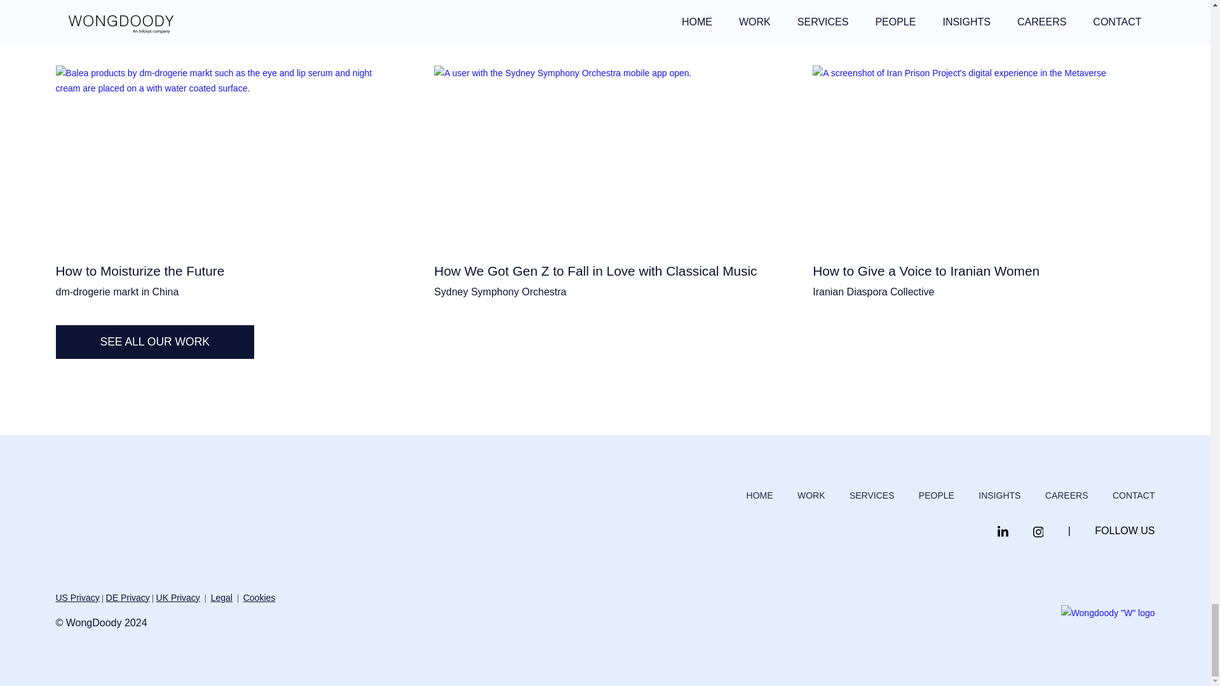 Image resolution: width=1220 pixels, height=686 pixels. I want to click on HOME, so click(760, 495).